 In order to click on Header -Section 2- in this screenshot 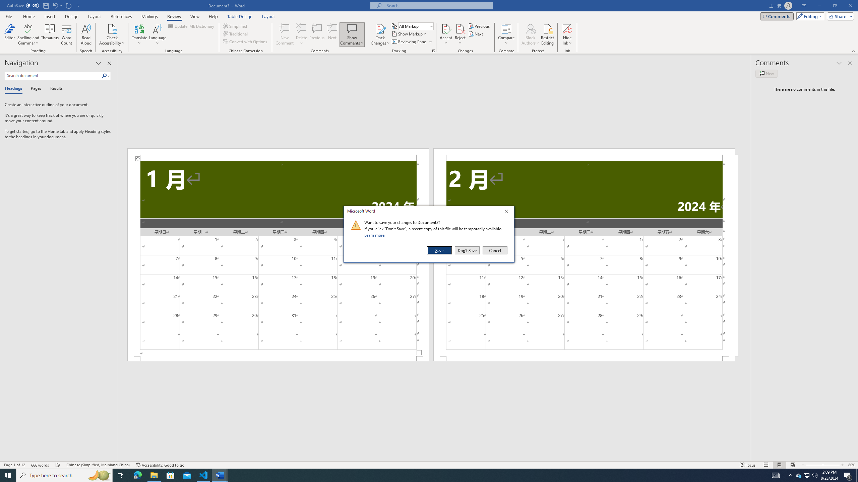, I will do `click(584, 155)`.